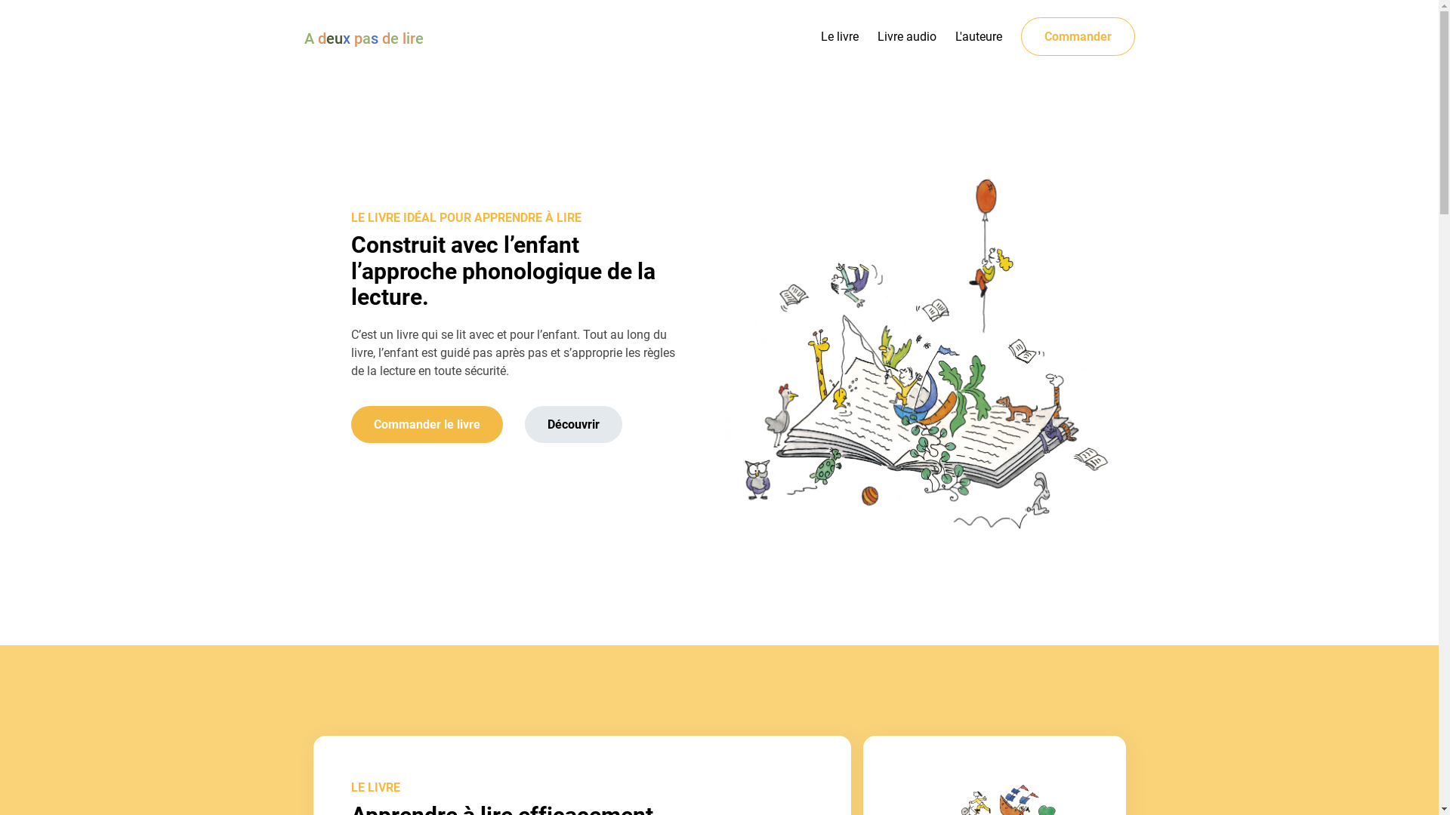  What do you see at coordinates (978, 36) in the screenshot?
I see `L'auteure` at bounding box center [978, 36].